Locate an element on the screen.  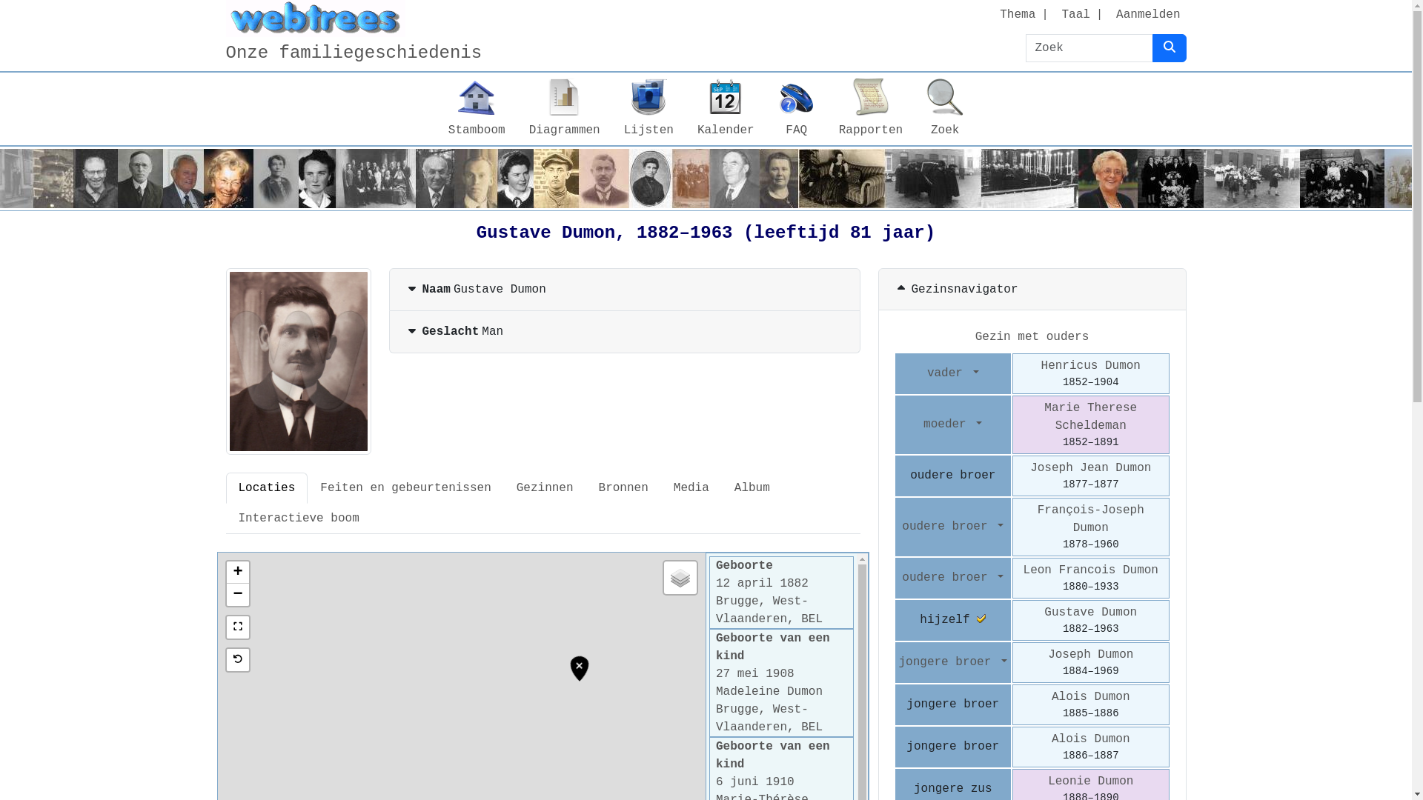
Interactieve boom is located at coordinates (298, 519).